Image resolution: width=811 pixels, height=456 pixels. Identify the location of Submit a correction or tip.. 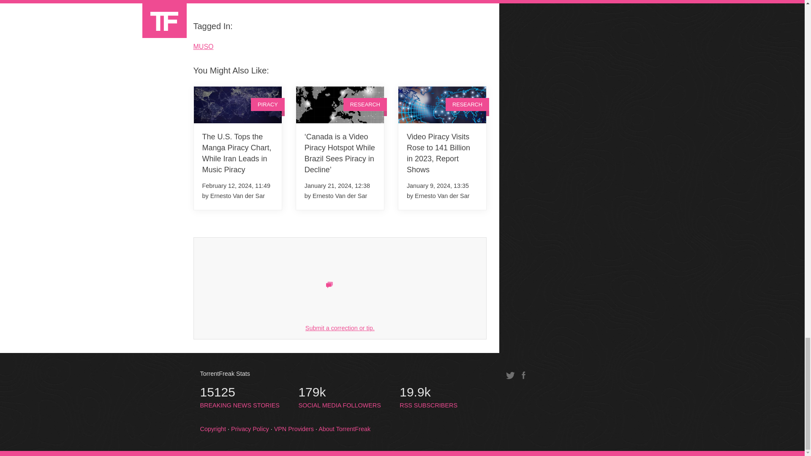
(212, 3).